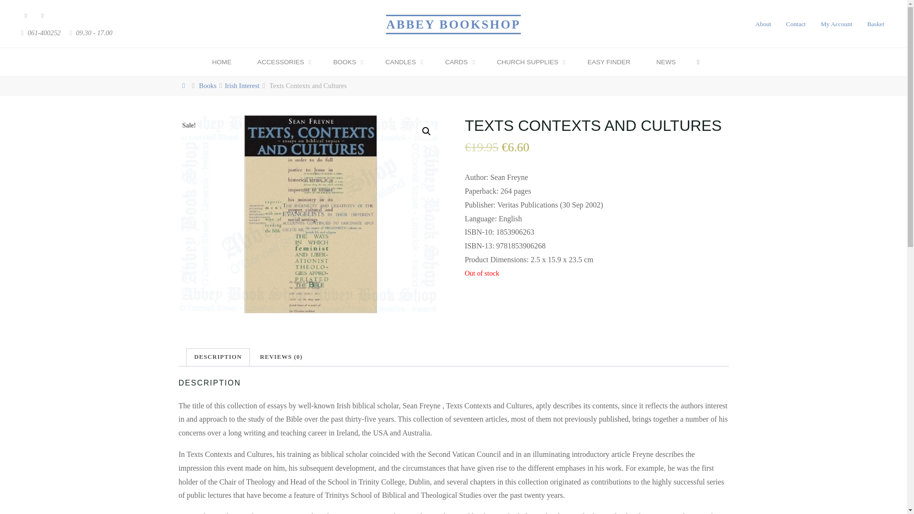 This screenshot has width=914, height=514. I want to click on Home, so click(185, 85).